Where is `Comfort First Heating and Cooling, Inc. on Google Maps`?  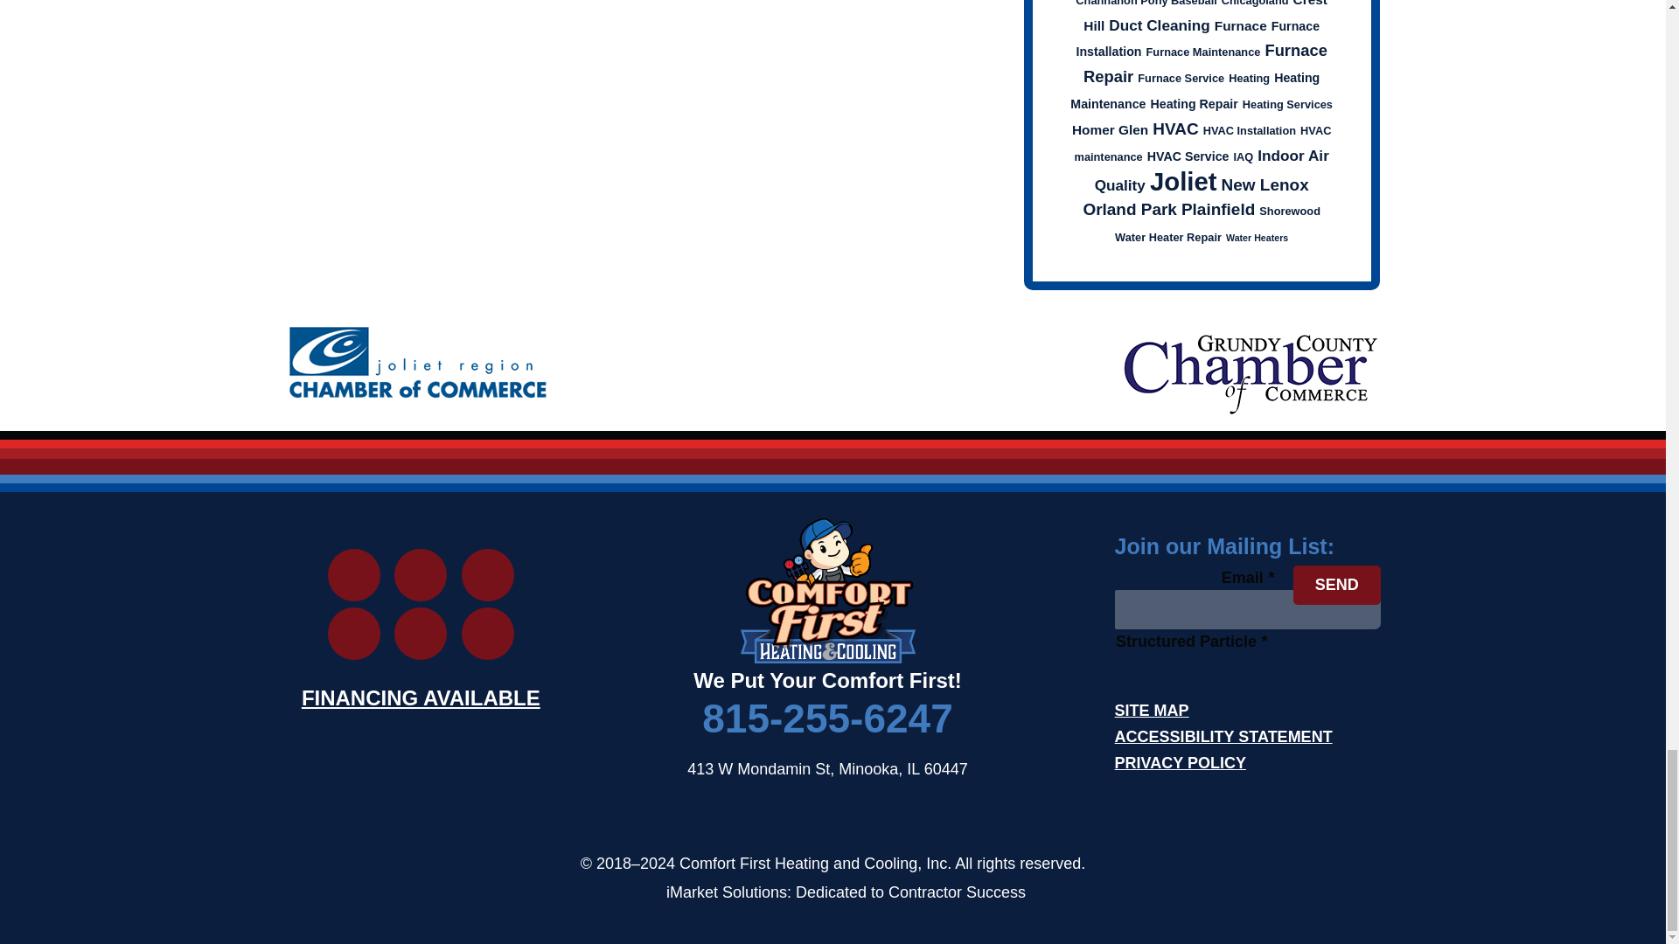
Comfort First Heating and Cooling, Inc. on Google Maps is located at coordinates (353, 633).